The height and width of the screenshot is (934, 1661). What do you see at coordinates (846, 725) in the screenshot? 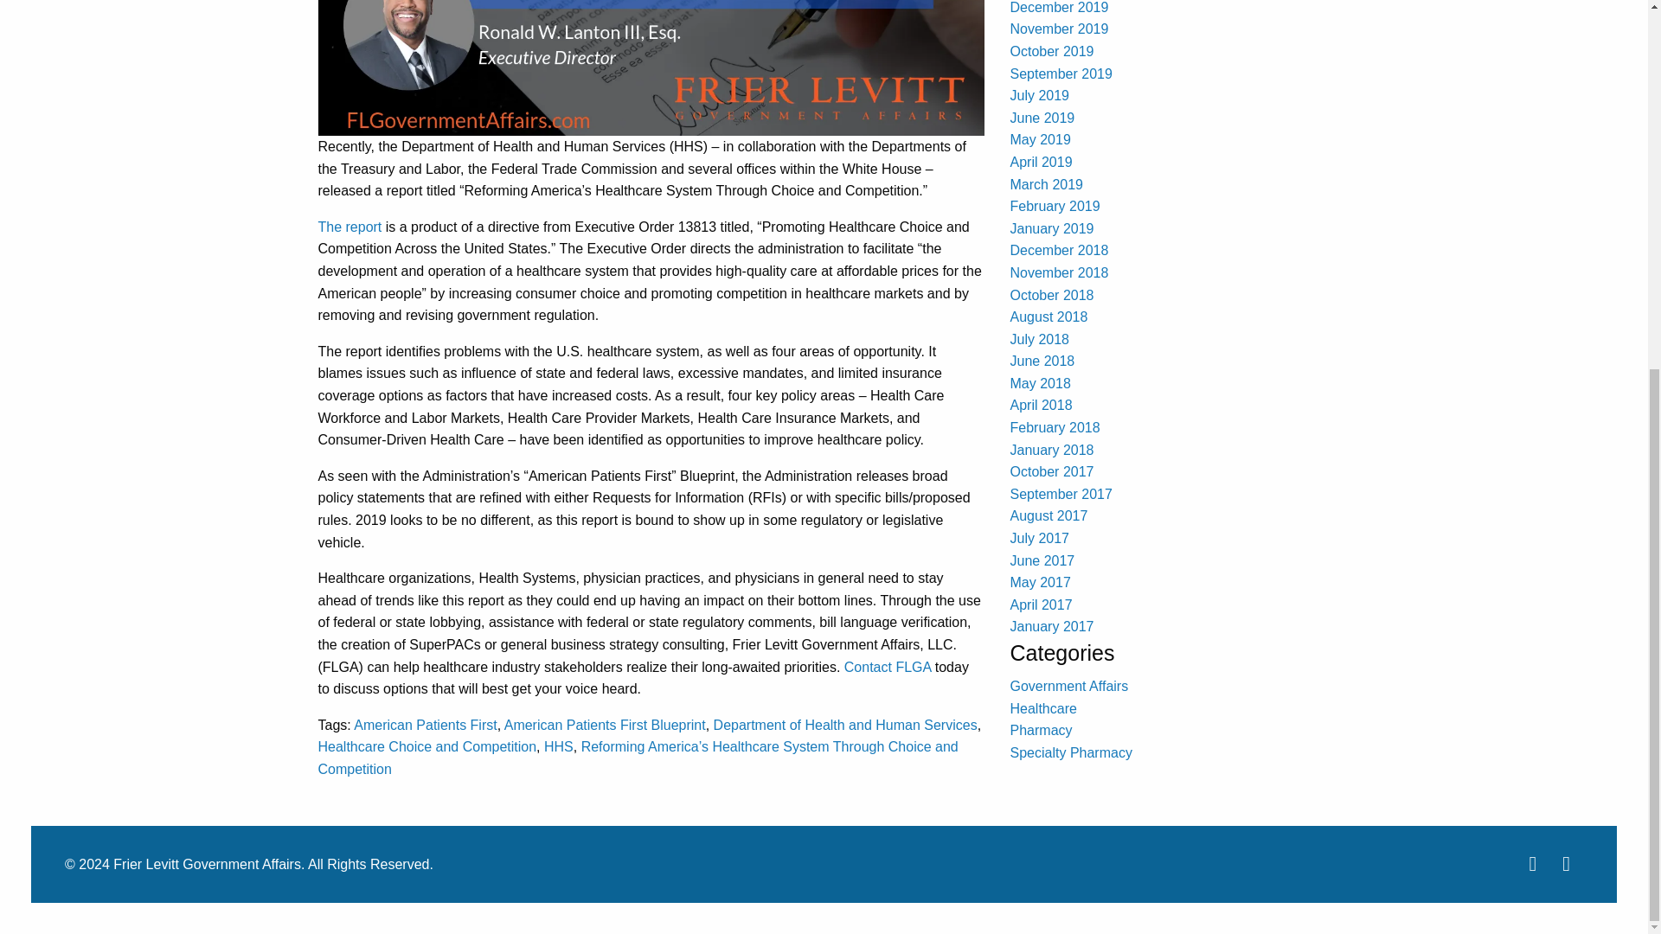
I see `Department of Health and Human Services` at bounding box center [846, 725].